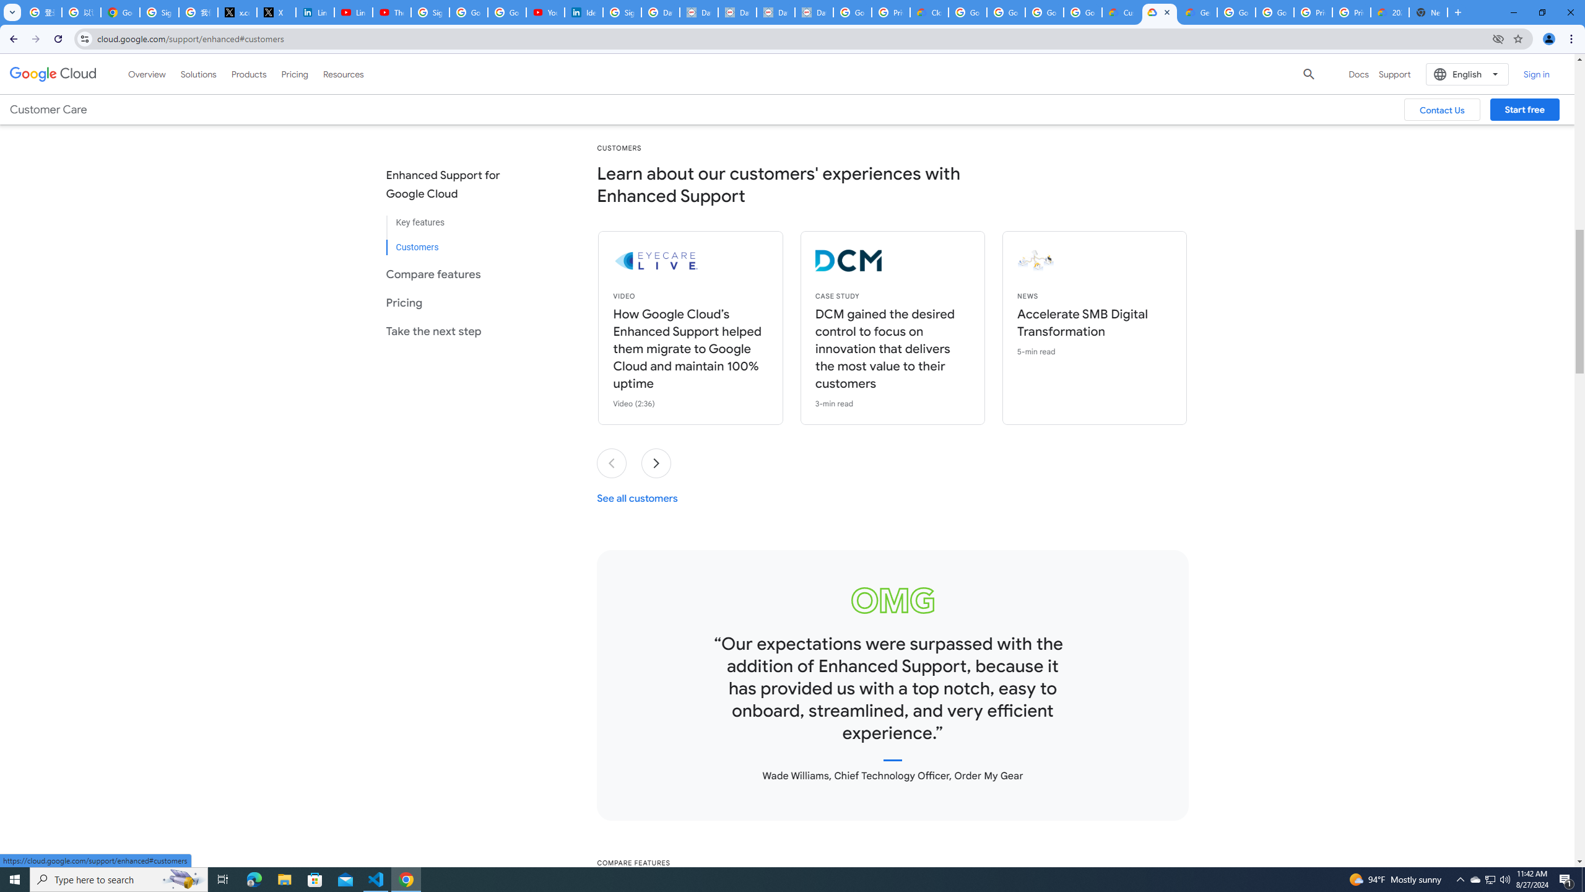 This screenshot has width=1585, height=892. Describe the element at coordinates (929, 12) in the screenshot. I see `Cloud Data Processing Addendum | Google Cloud` at that location.